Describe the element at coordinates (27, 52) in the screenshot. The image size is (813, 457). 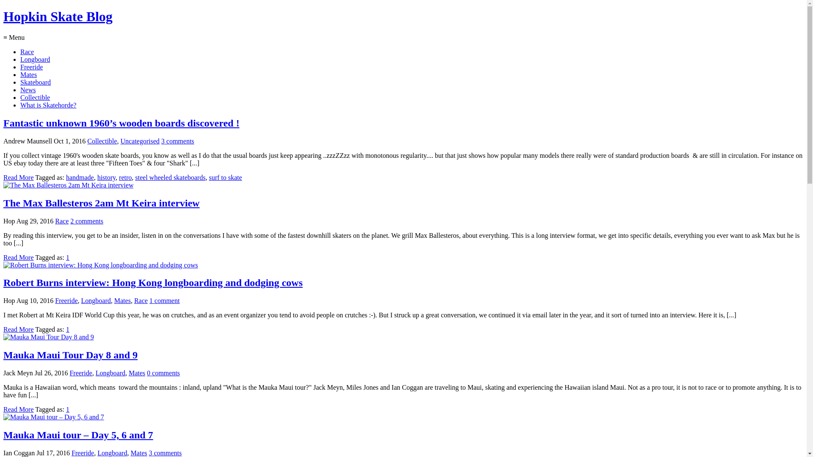
I see `Race` at that location.